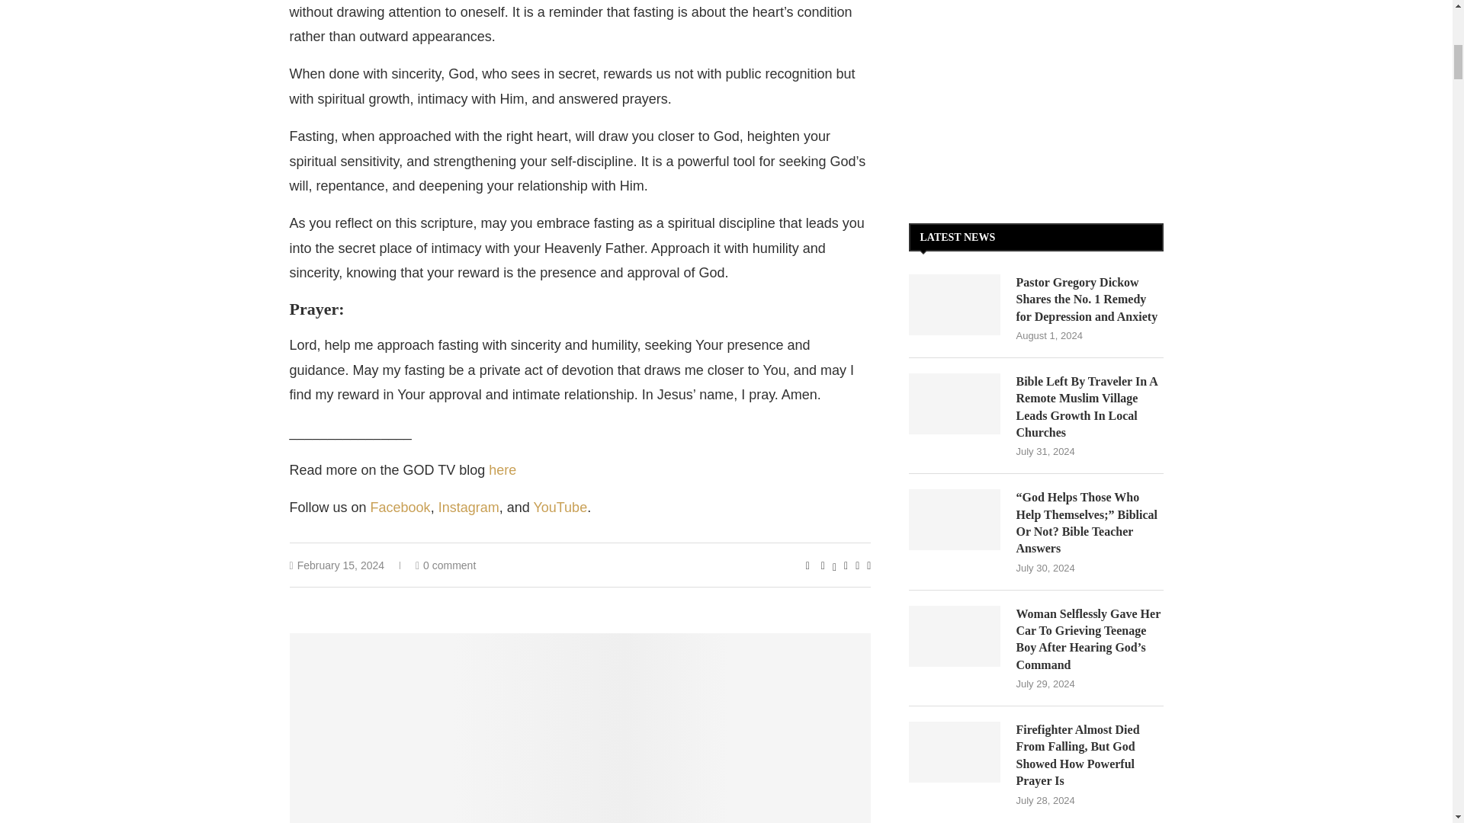  I want to click on here, so click(502, 469).